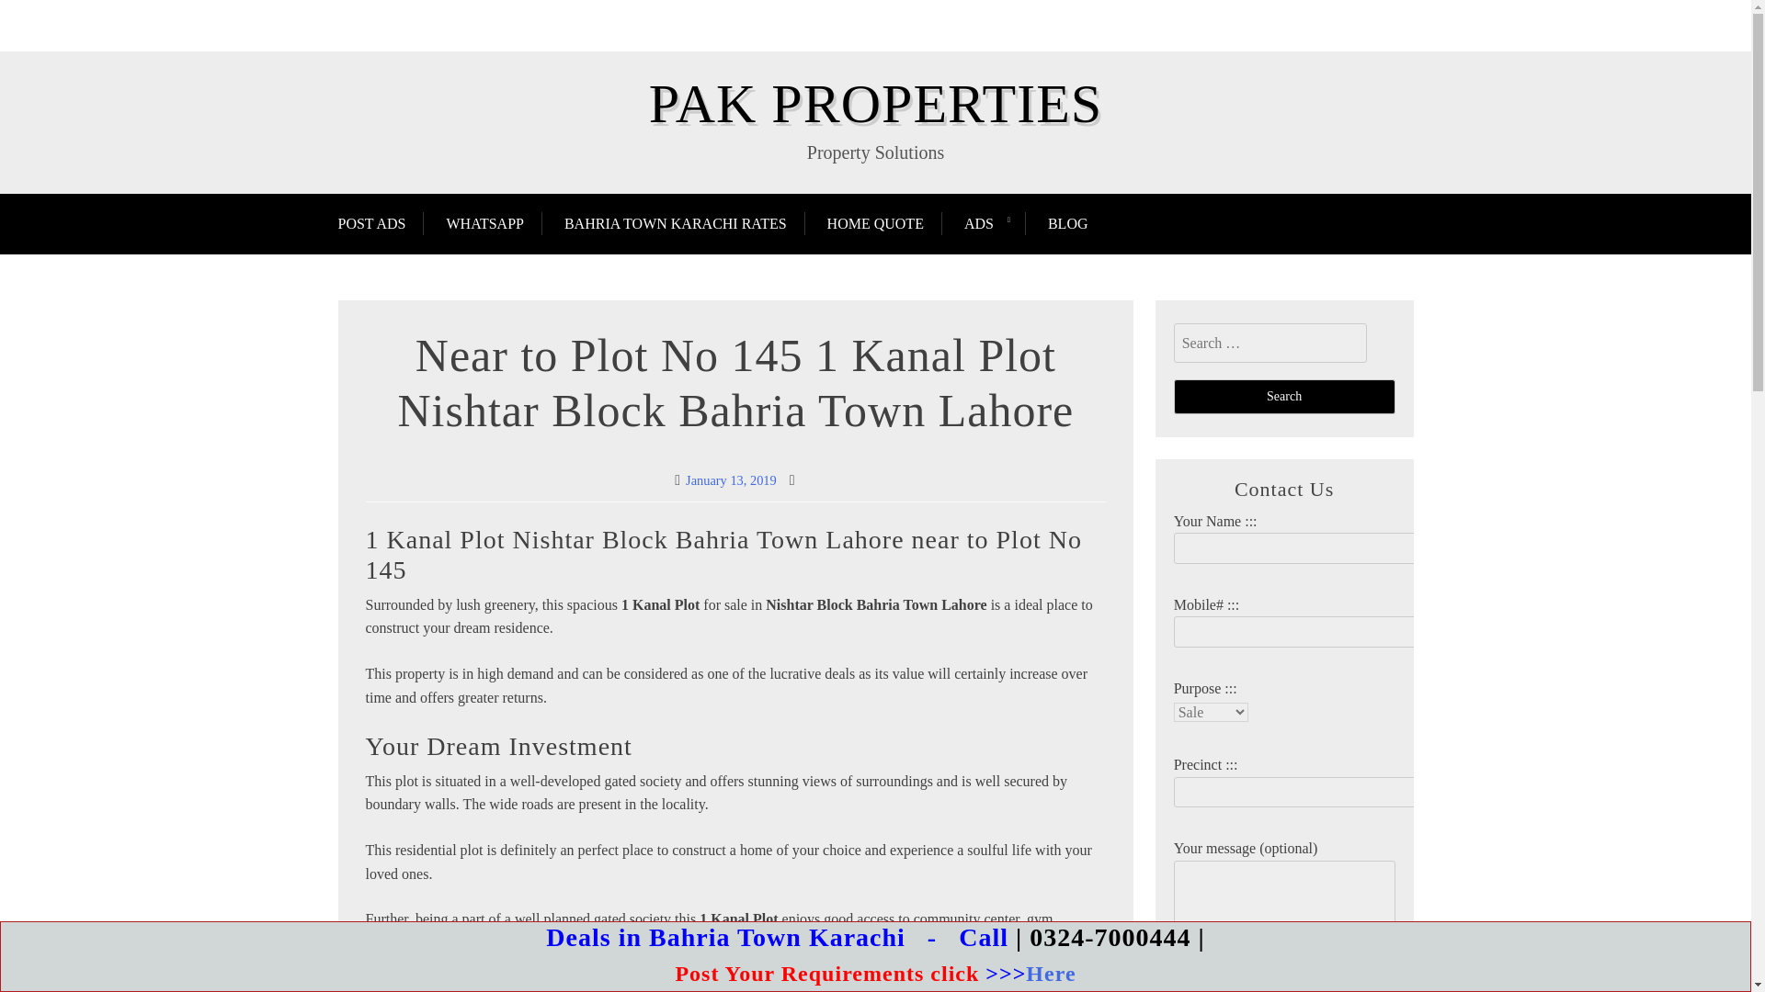 This screenshot has width=1765, height=992. What do you see at coordinates (1067, 223) in the screenshot?
I see `BLOG` at bounding box center [1067, 223].